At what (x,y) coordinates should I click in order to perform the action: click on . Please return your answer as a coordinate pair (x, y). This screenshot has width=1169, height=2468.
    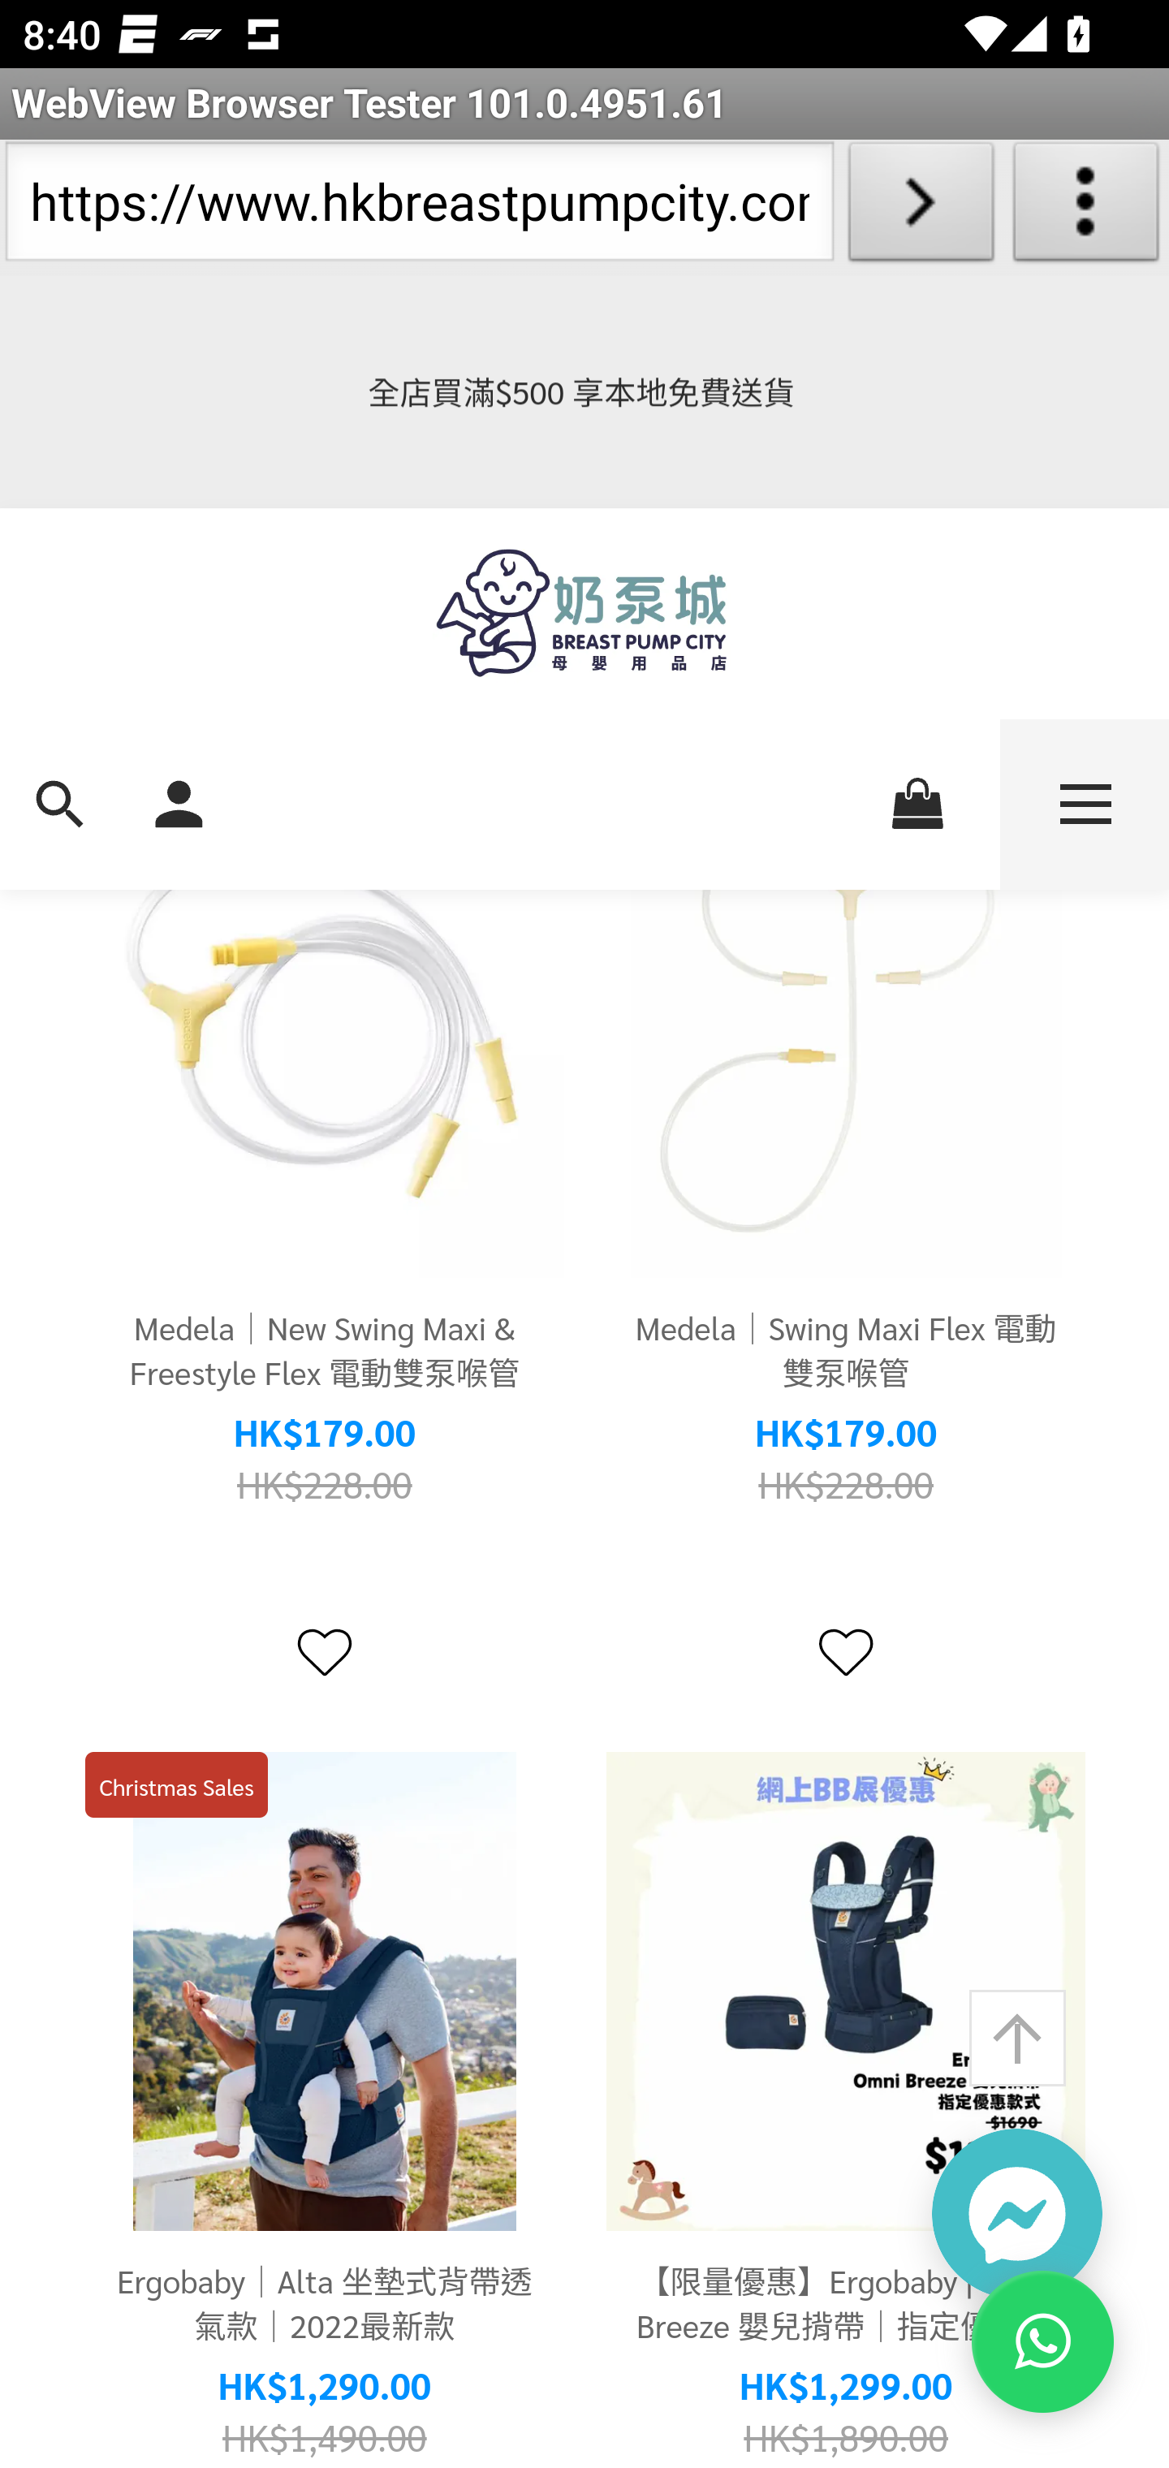
    Looking at the image, I should click on (325, 1653).